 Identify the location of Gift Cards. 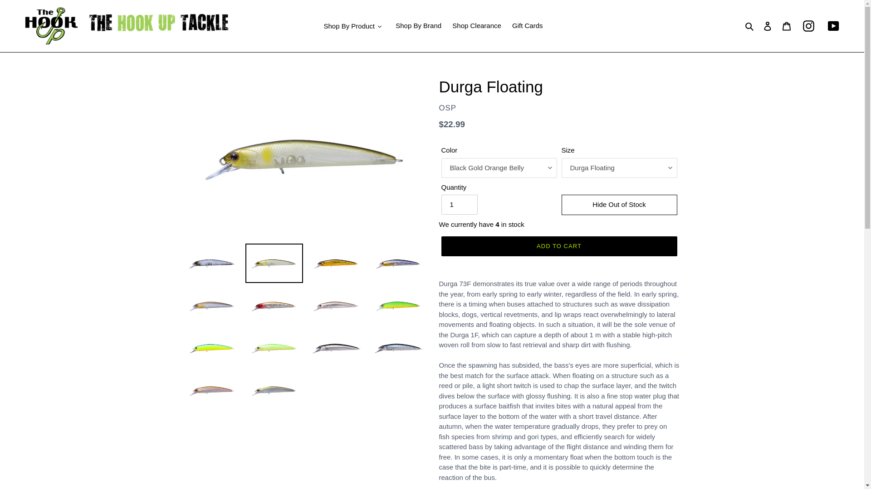
(528, 26).